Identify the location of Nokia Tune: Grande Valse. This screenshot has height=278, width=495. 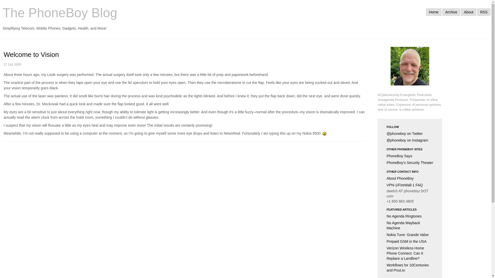
(410, 234).